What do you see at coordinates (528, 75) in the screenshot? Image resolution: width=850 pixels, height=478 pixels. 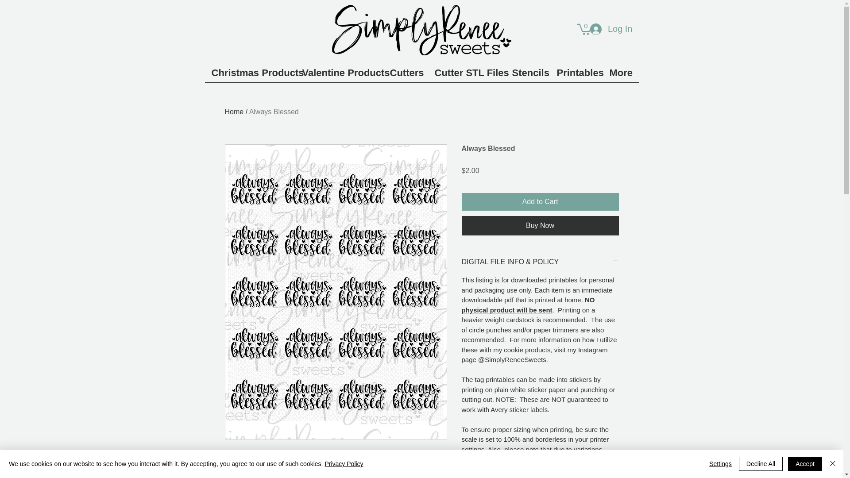 I see `Stencils` at bounding box center [528, 75].